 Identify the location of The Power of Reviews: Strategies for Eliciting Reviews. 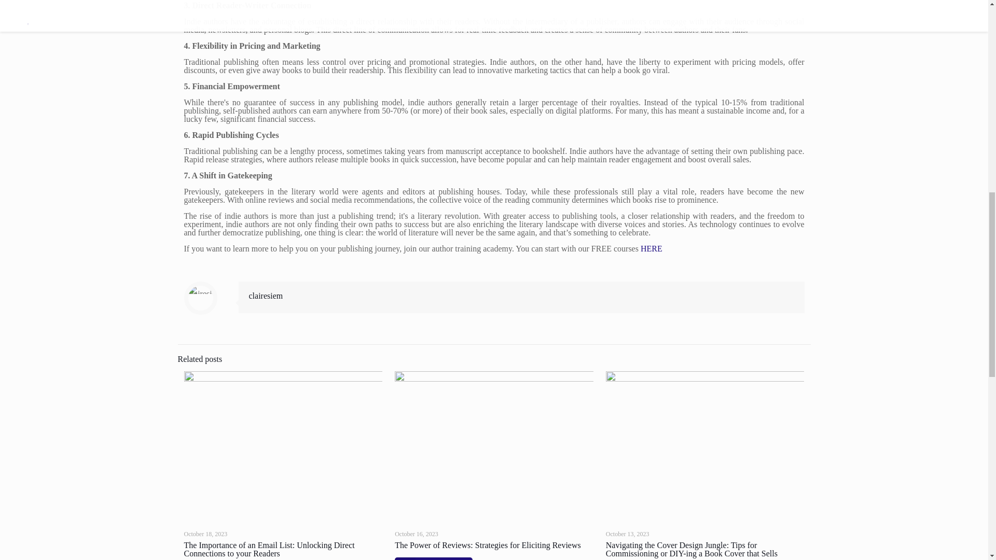
(488, 545).